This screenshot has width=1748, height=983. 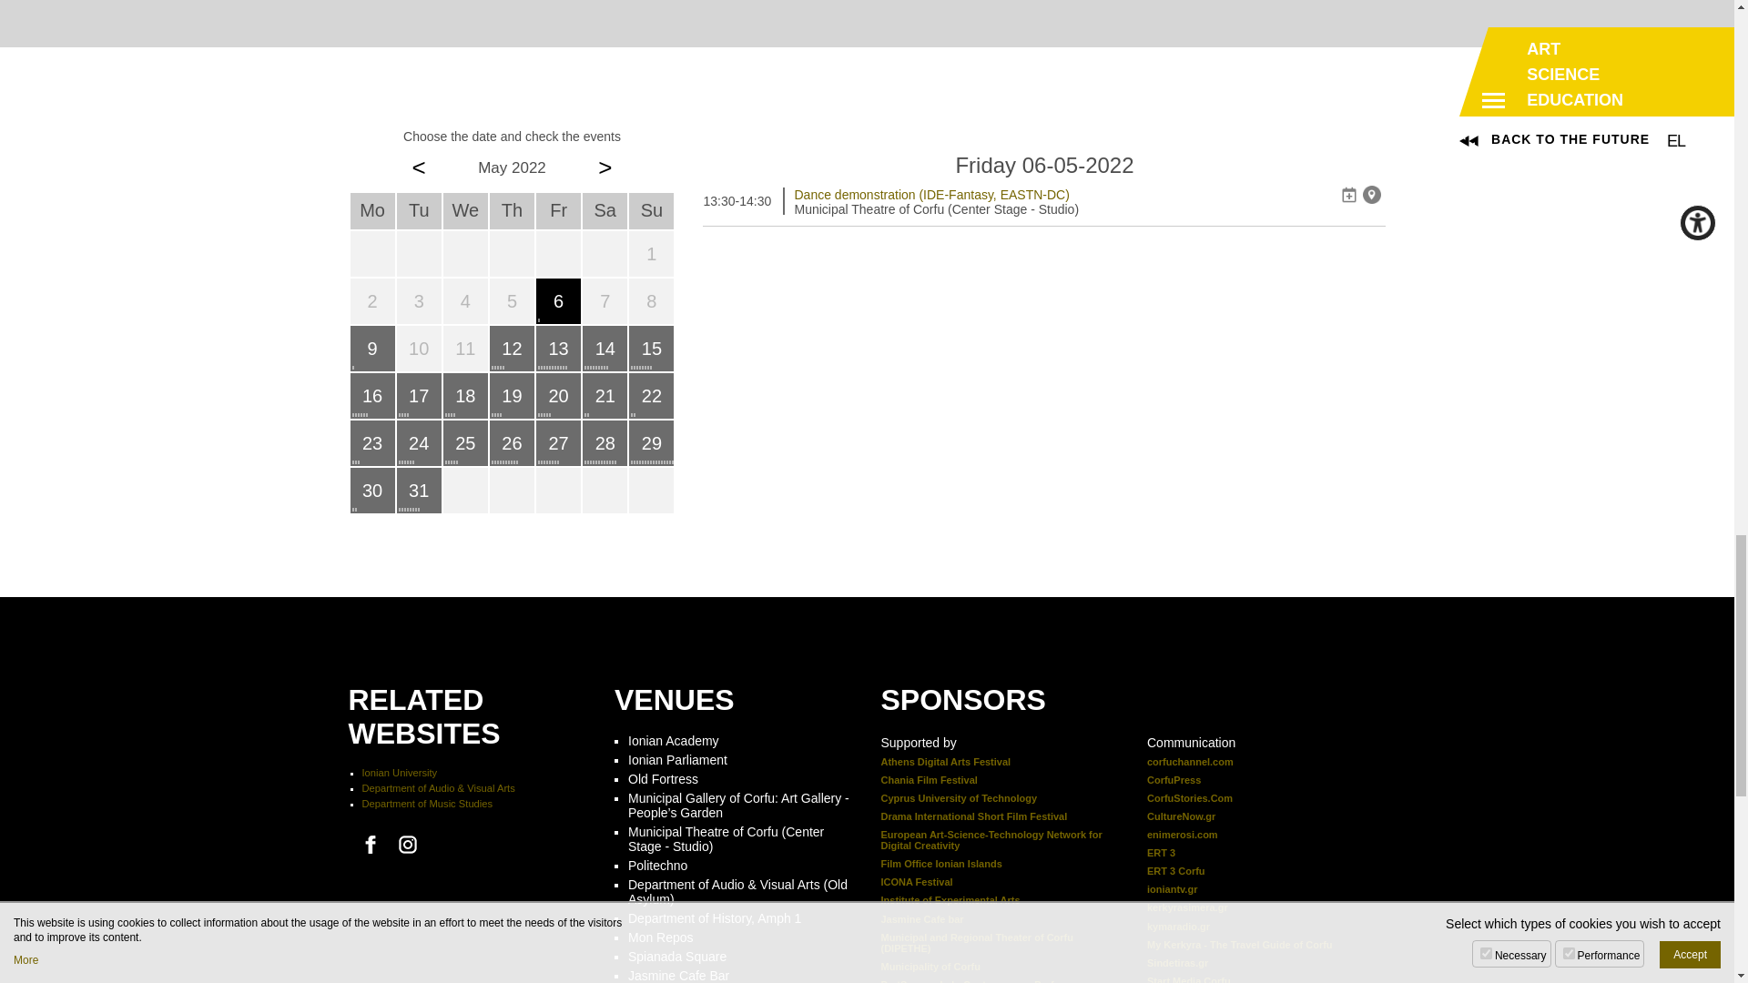 What do you see at coordinates (651, 253) in the screenshot?
I see `01-05-2022` at bounding box center [651, 253].